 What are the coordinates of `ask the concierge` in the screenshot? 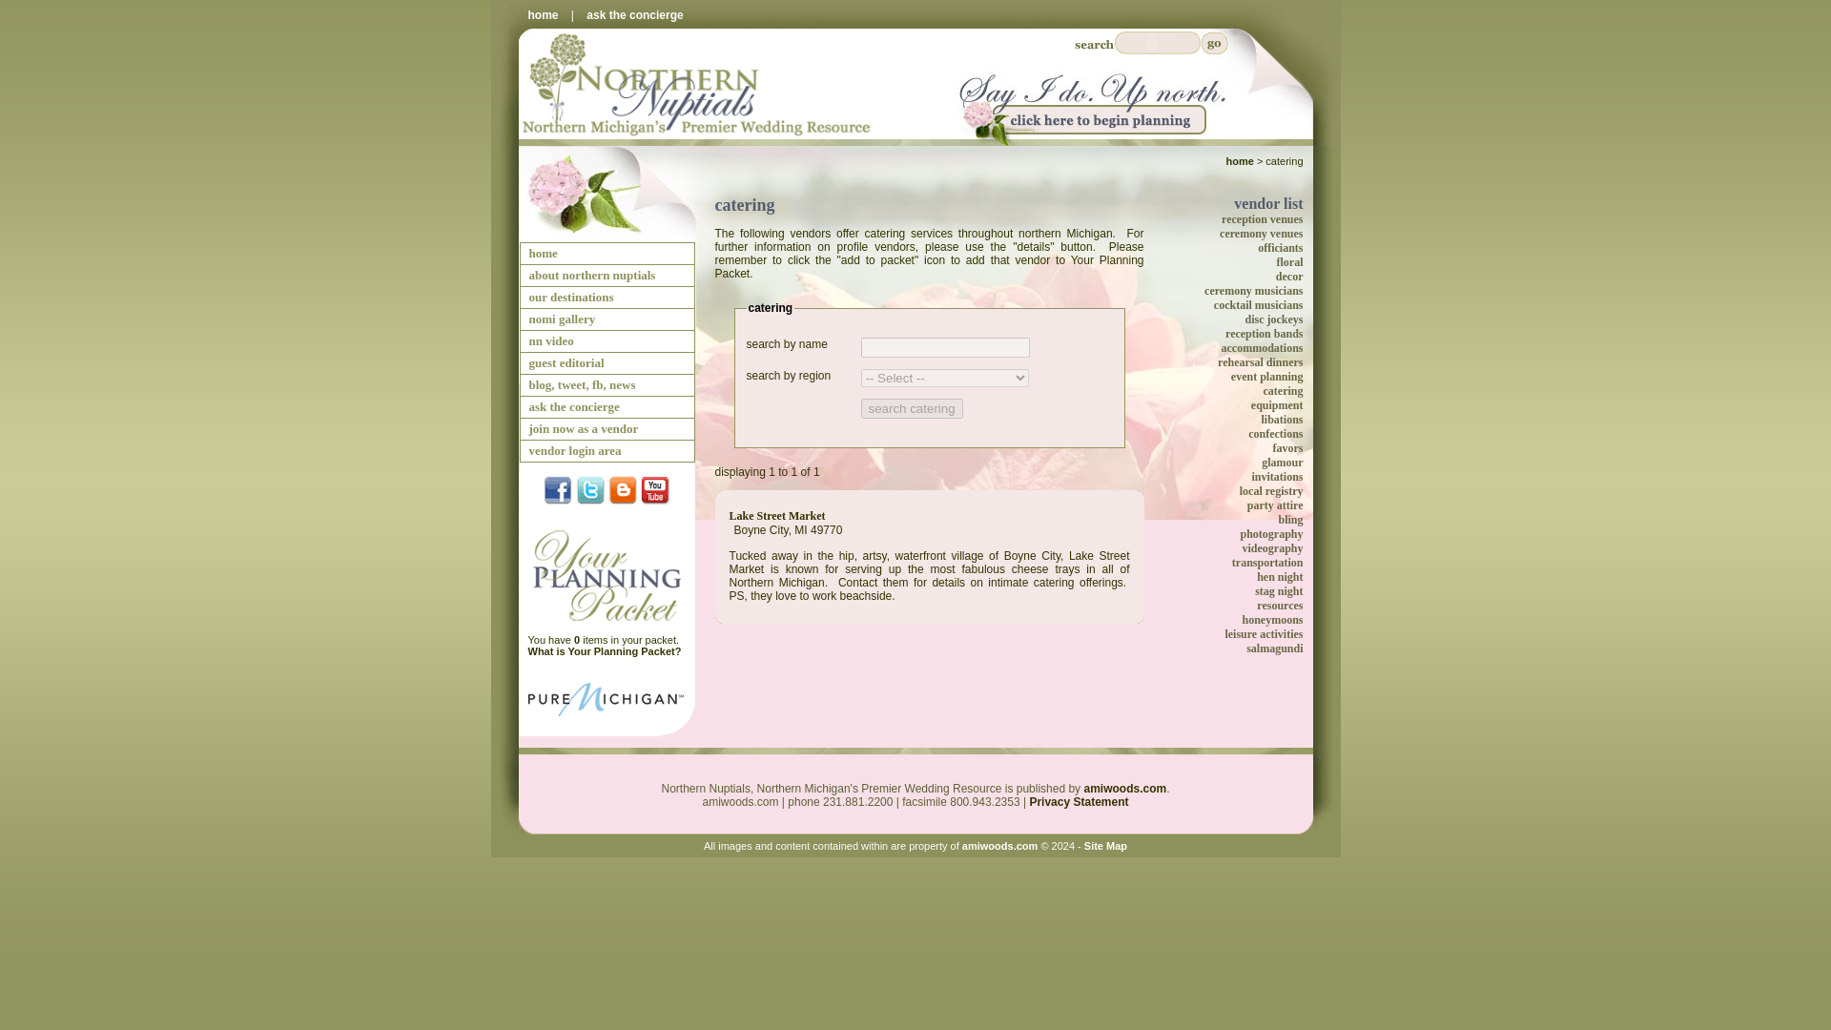 It's located at (634, 14).